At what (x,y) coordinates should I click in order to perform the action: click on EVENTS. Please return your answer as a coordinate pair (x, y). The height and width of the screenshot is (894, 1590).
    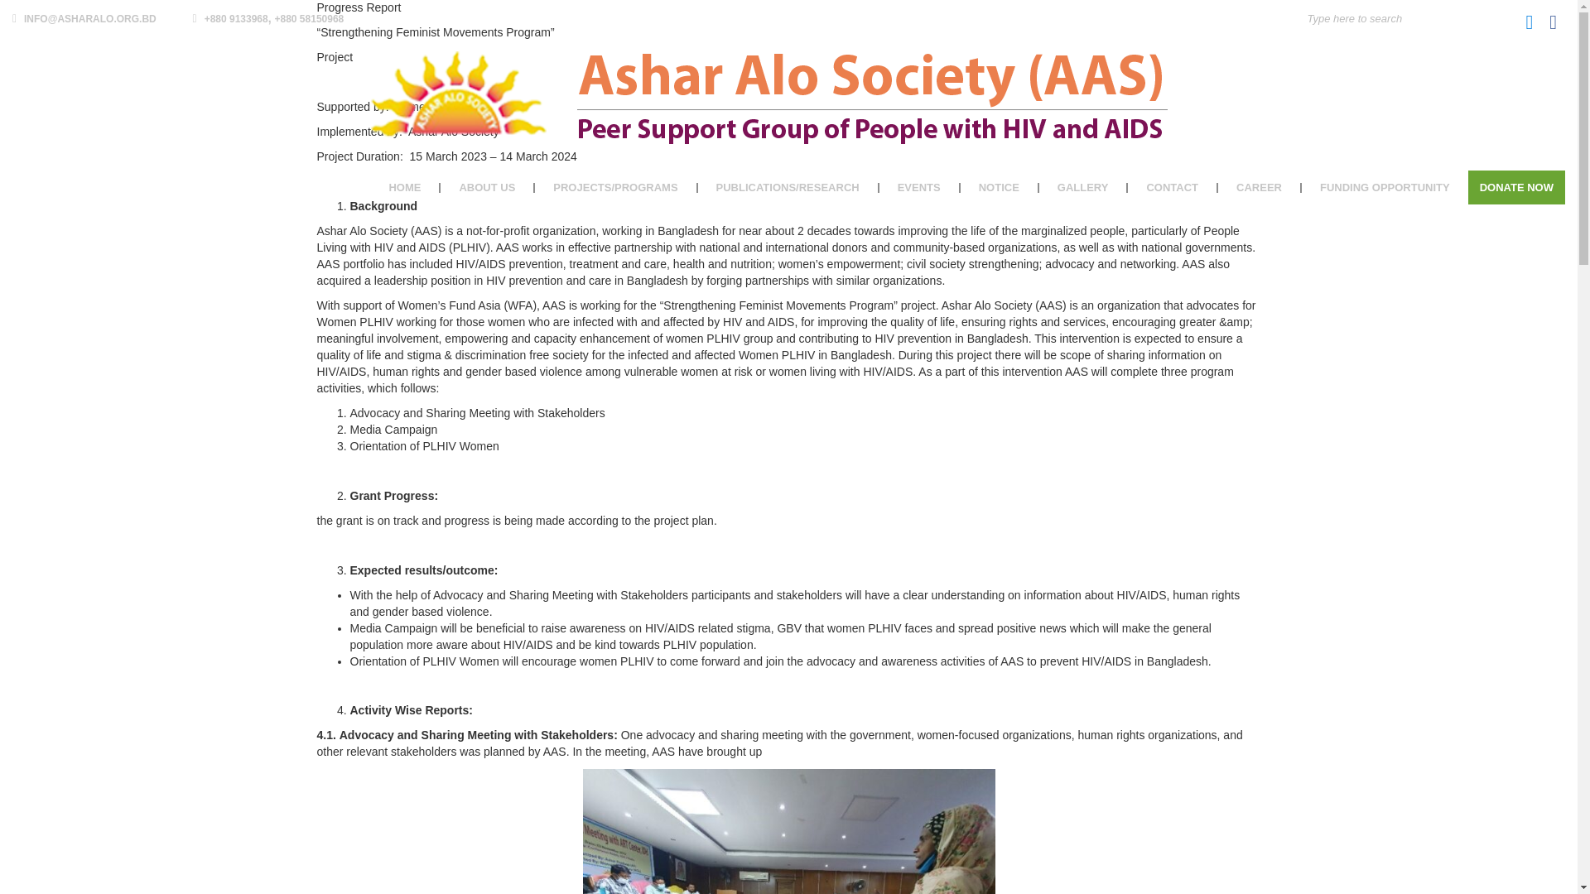
    Looking at the image, I should click on (919, 187).